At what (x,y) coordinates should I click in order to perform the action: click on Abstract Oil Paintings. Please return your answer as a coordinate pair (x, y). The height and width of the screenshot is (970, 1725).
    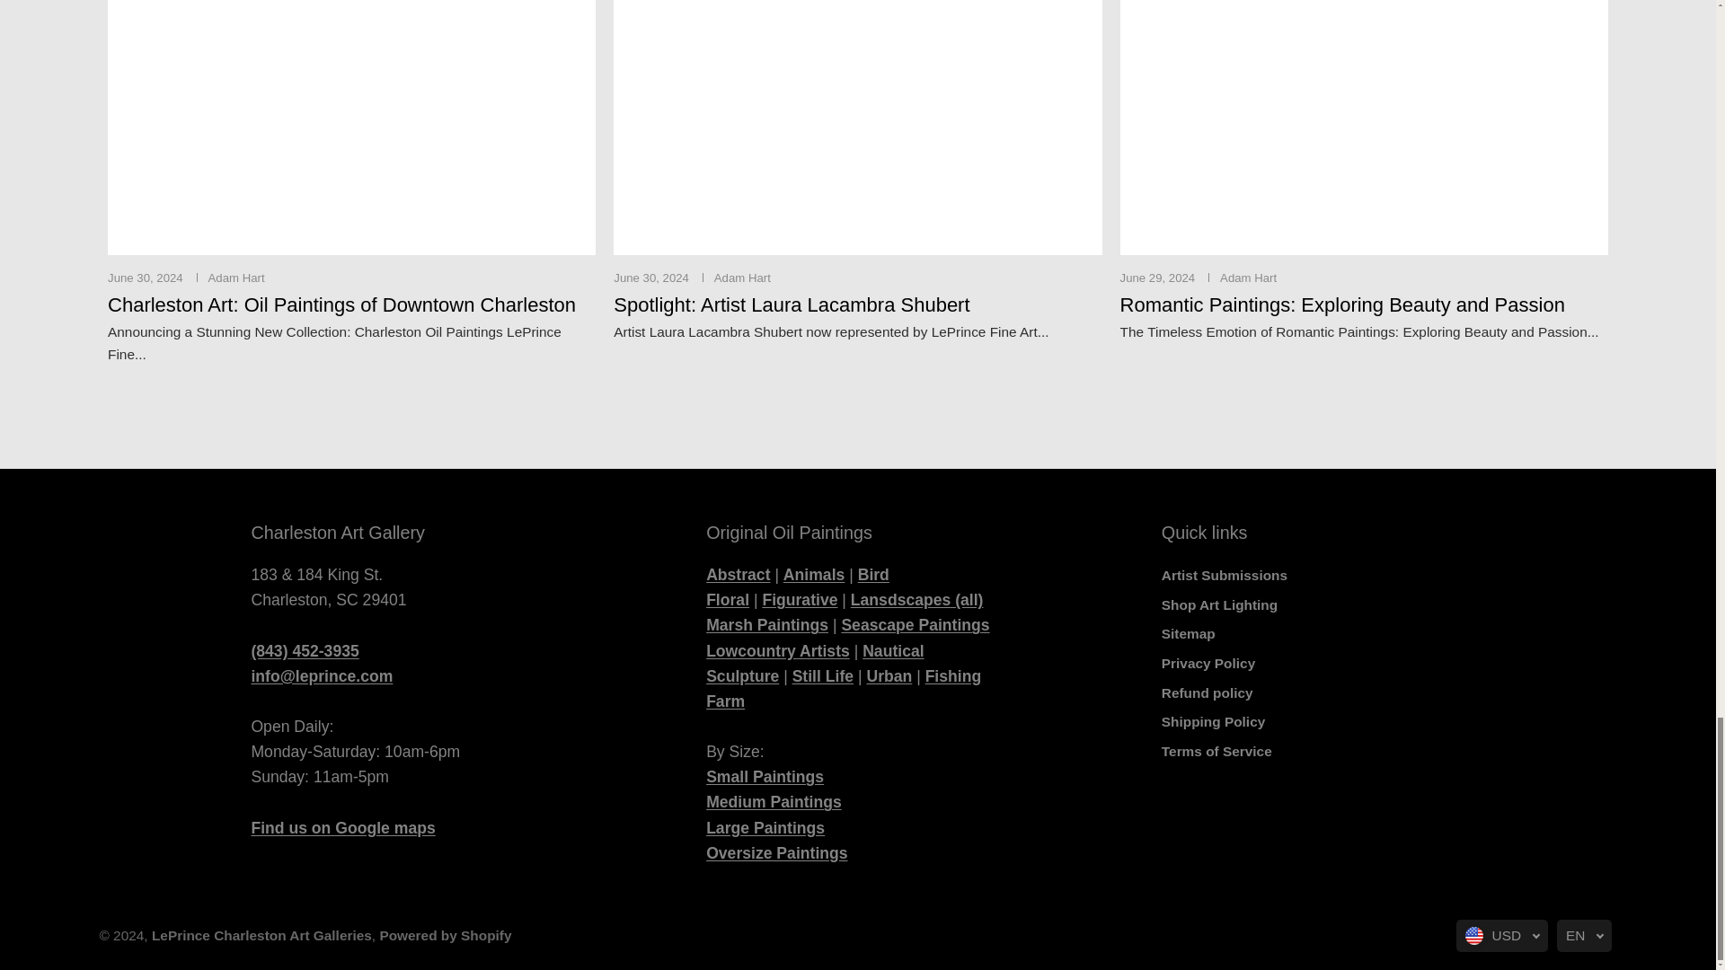
    Looking at the image, I should click on (737, 575).